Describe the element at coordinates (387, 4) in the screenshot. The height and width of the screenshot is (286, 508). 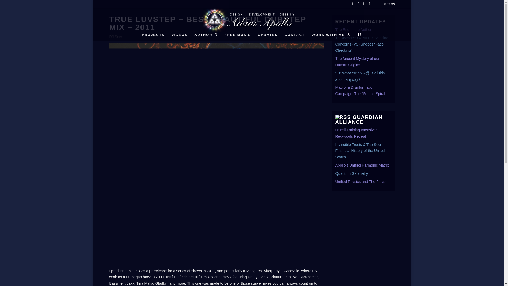
I see `0 Items` at that location.